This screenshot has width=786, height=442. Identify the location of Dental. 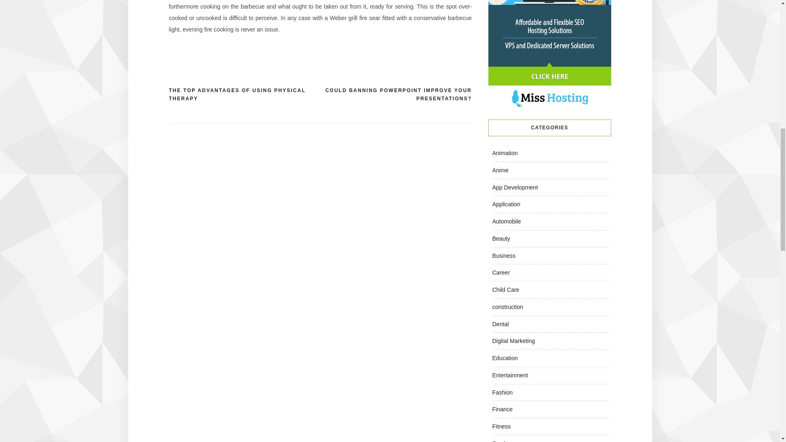
(500, 324).